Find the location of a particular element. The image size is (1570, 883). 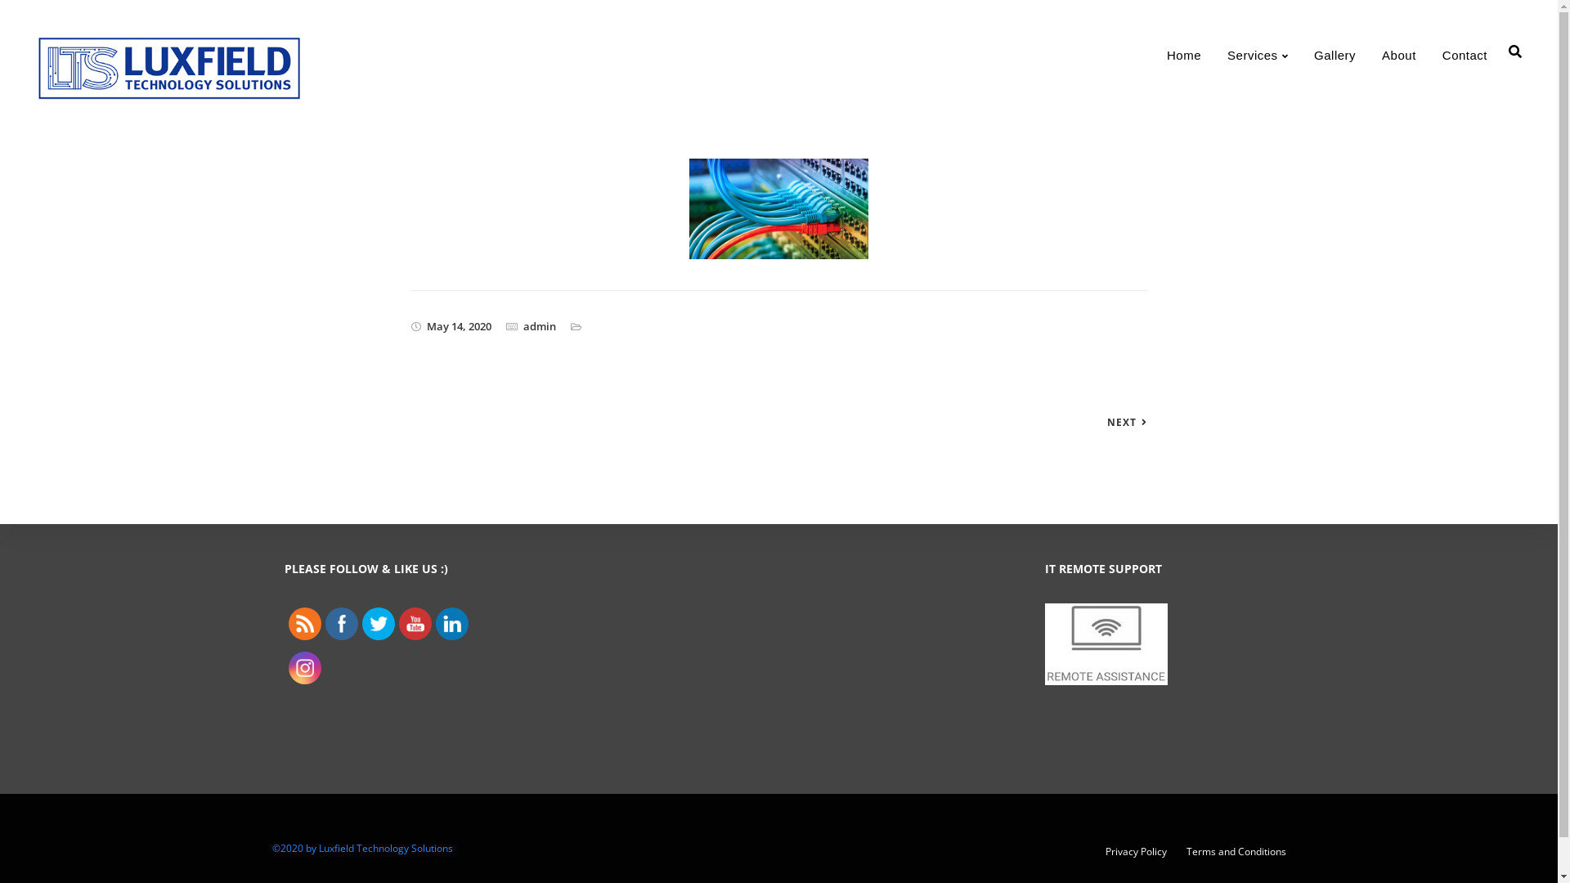

Click for Support is located at coordinates (1106, 680).